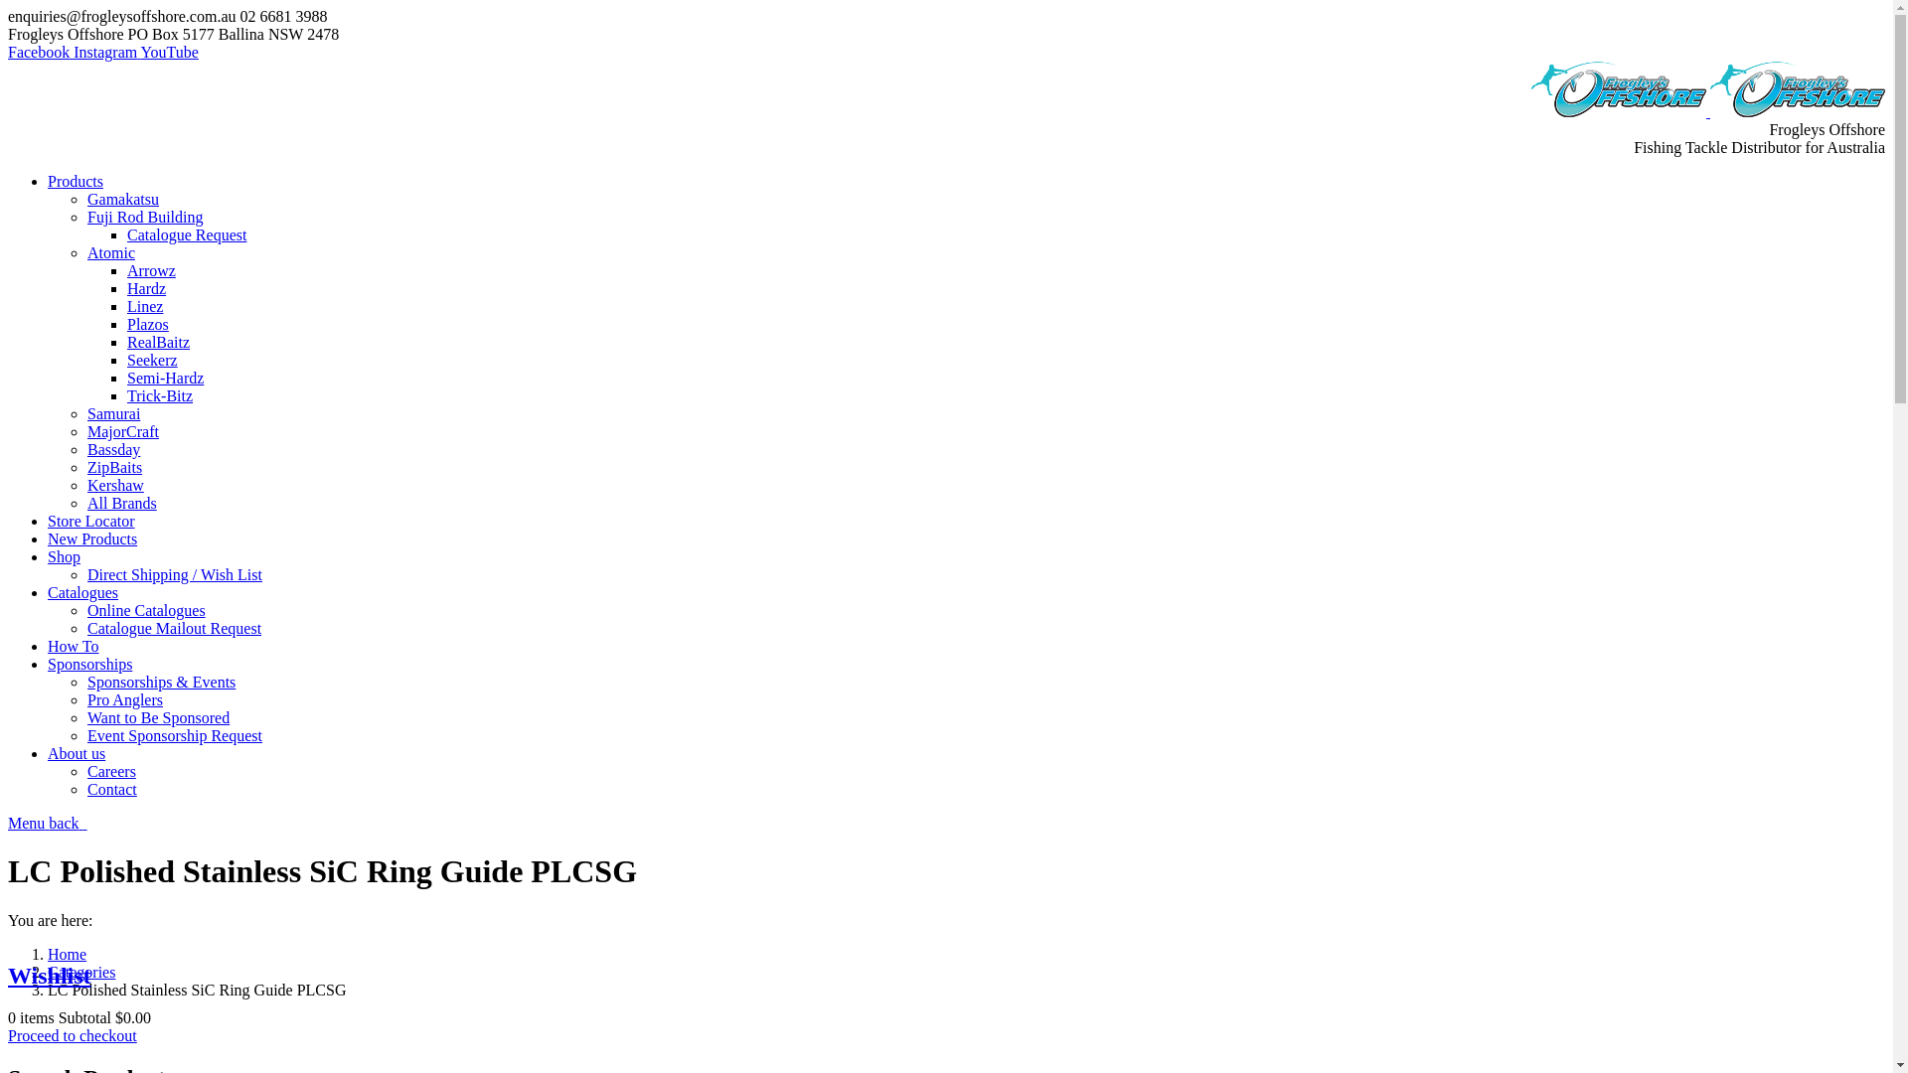 The height and width of the screenshot is (1073, 1908). I want to click on All Brands, so click(122, 503).